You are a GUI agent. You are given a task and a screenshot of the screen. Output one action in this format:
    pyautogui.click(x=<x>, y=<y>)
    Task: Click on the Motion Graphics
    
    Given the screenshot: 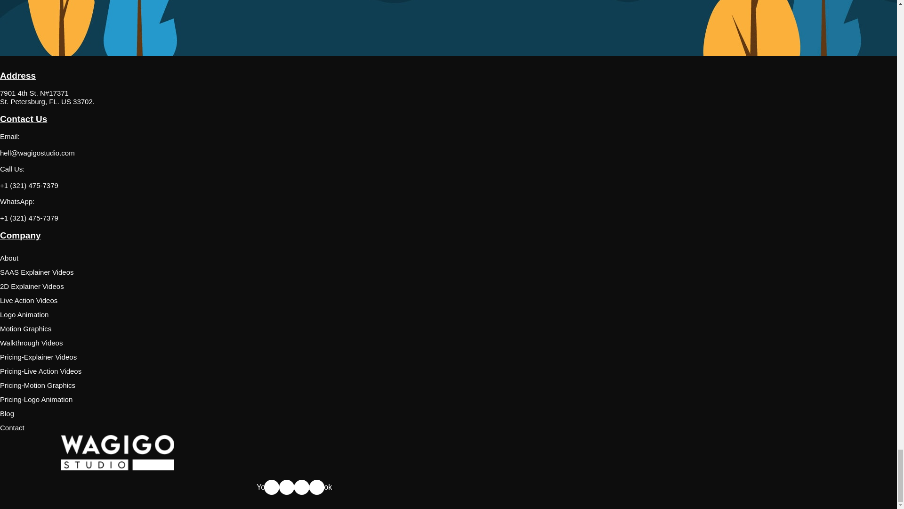 What is the action you would take?
    pyautogui.click(x=294, y=328)
    